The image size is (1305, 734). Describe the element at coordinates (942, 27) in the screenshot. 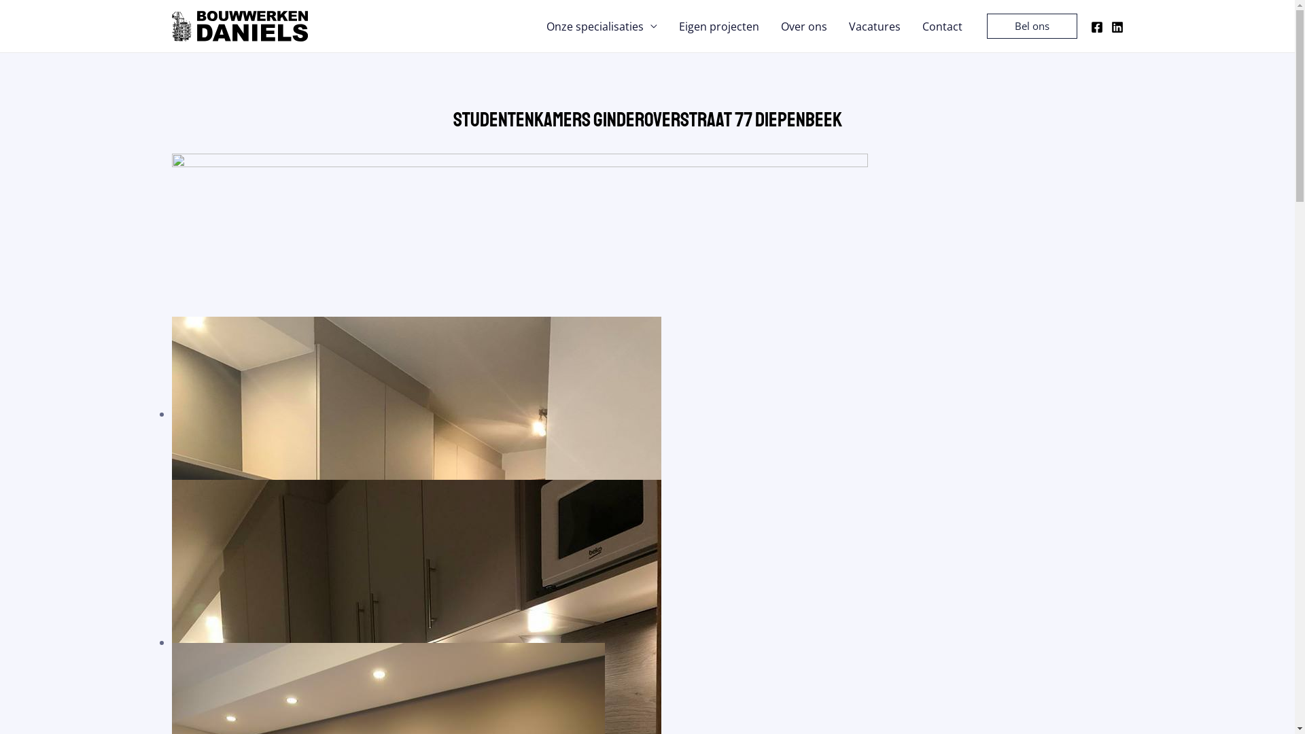

I see `Contact` at that location.